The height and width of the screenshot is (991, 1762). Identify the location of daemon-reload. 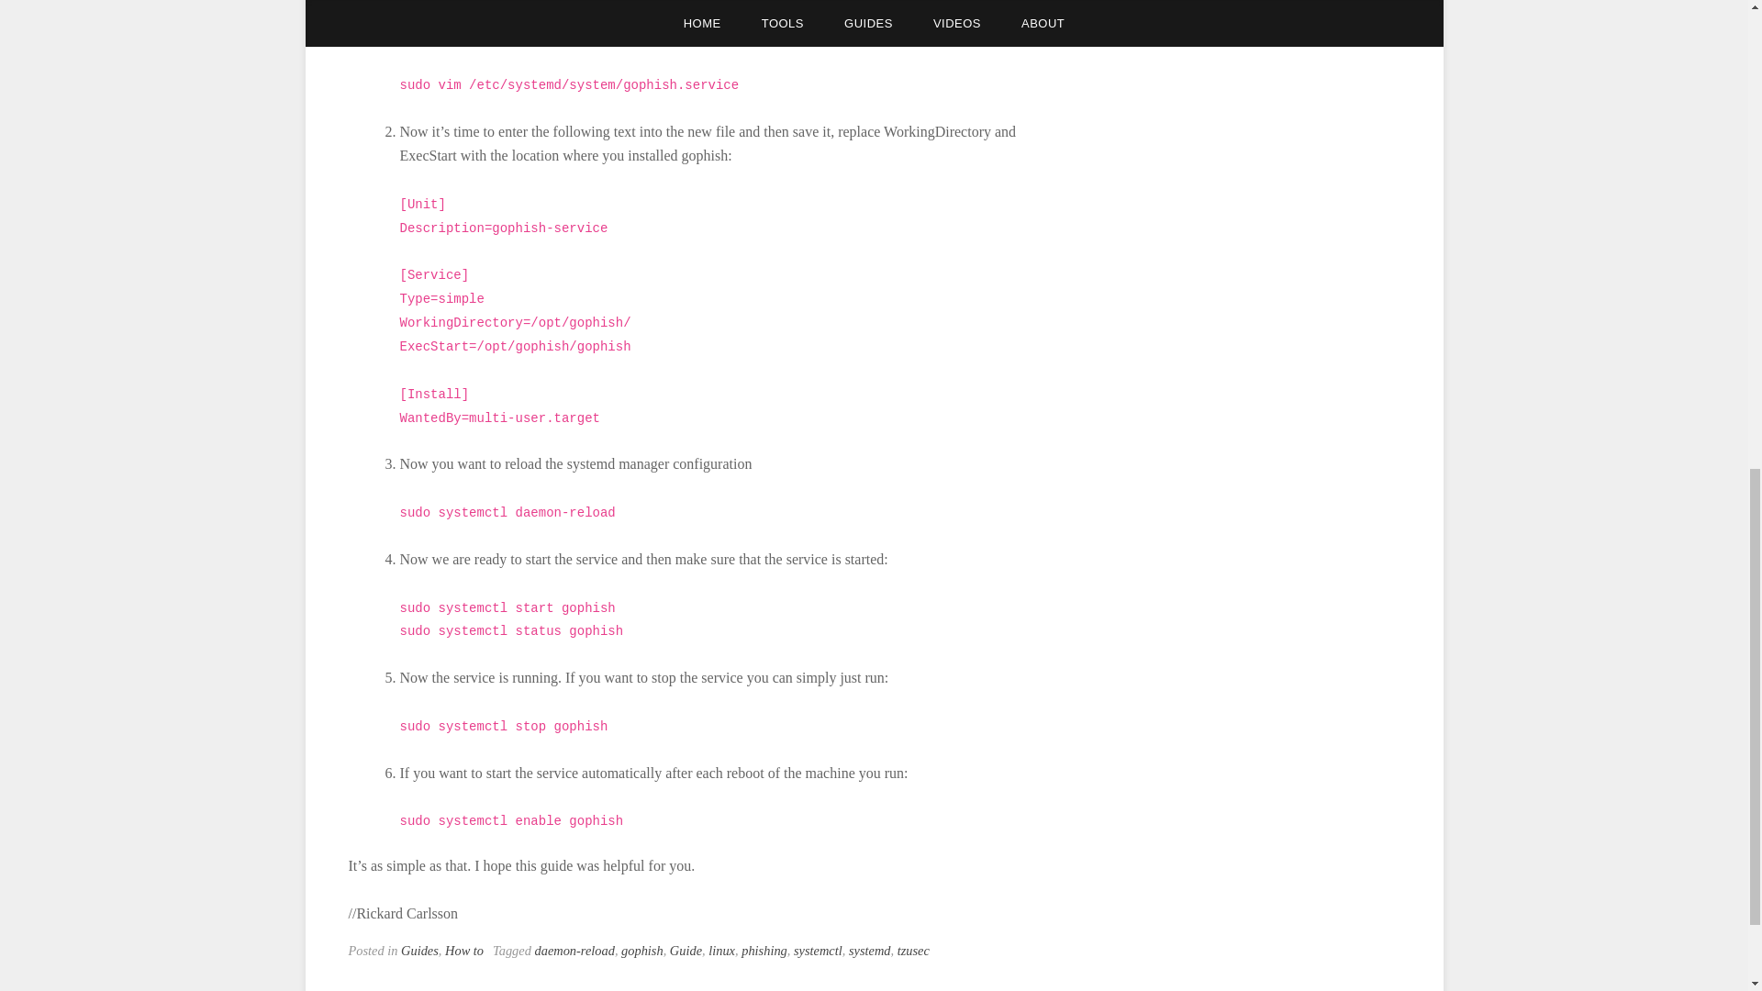
(573, 951).